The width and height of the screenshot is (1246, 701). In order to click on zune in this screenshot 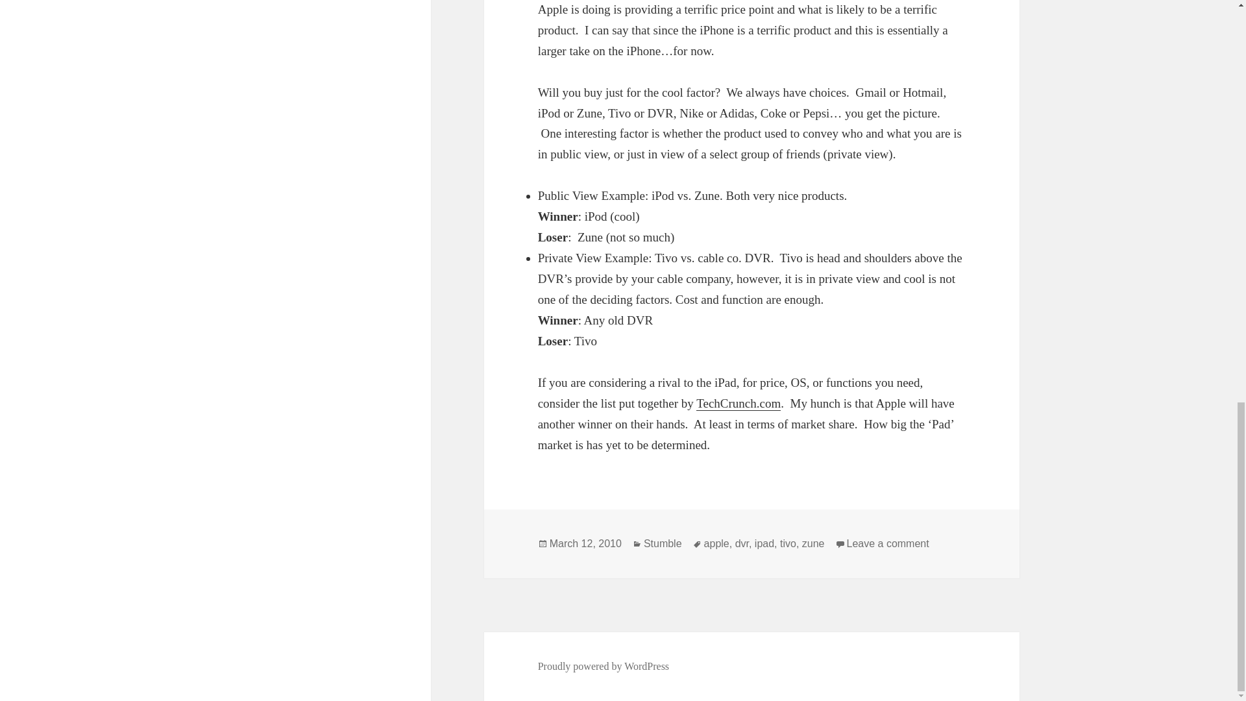, I will do `click(814, 544)`.